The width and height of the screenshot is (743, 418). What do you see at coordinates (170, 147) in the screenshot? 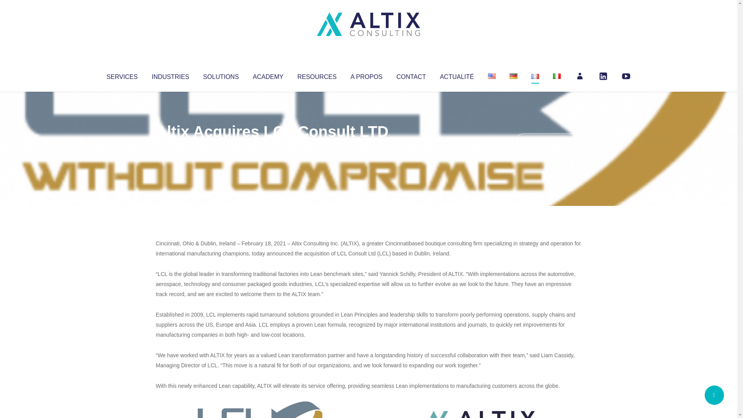
I see `Altix` at bounding box center [170, 147].